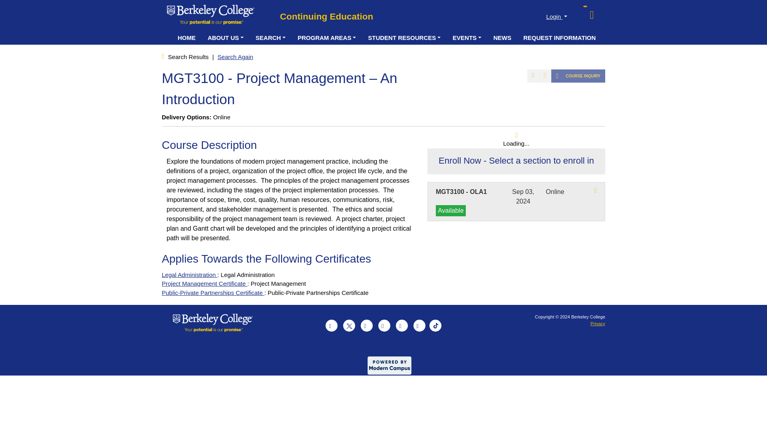 This screenshot has width=767, height=431. I want to click on SEARCH, so click(270, 38).